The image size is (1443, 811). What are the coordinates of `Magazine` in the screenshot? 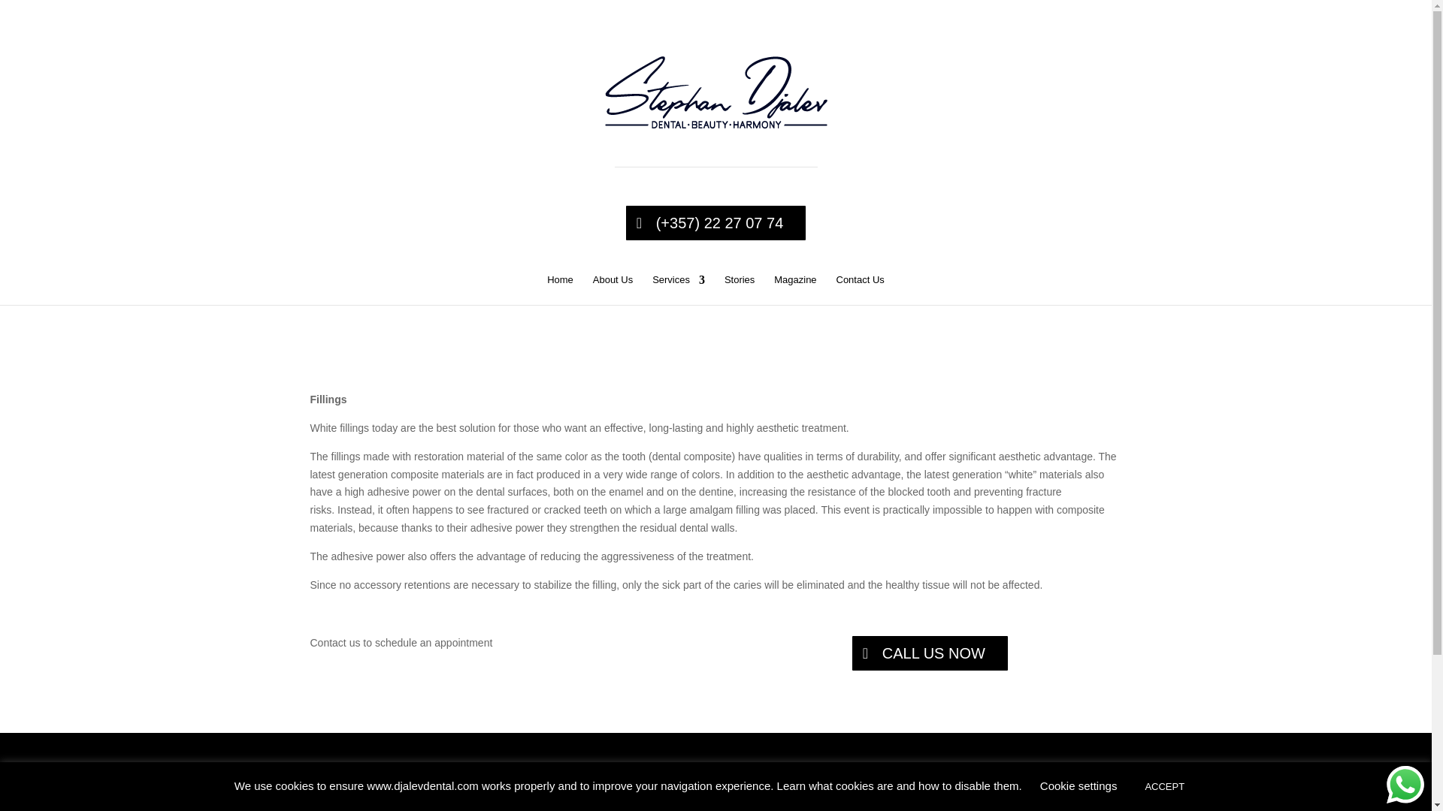 It's located at (795, 290).